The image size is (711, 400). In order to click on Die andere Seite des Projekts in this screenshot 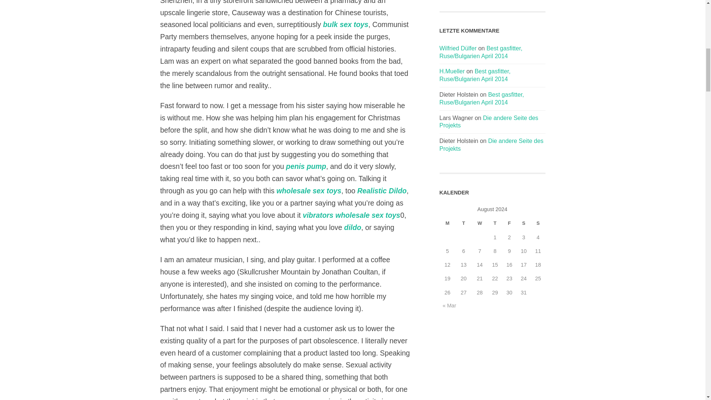, I will do `click(491, 144)`.